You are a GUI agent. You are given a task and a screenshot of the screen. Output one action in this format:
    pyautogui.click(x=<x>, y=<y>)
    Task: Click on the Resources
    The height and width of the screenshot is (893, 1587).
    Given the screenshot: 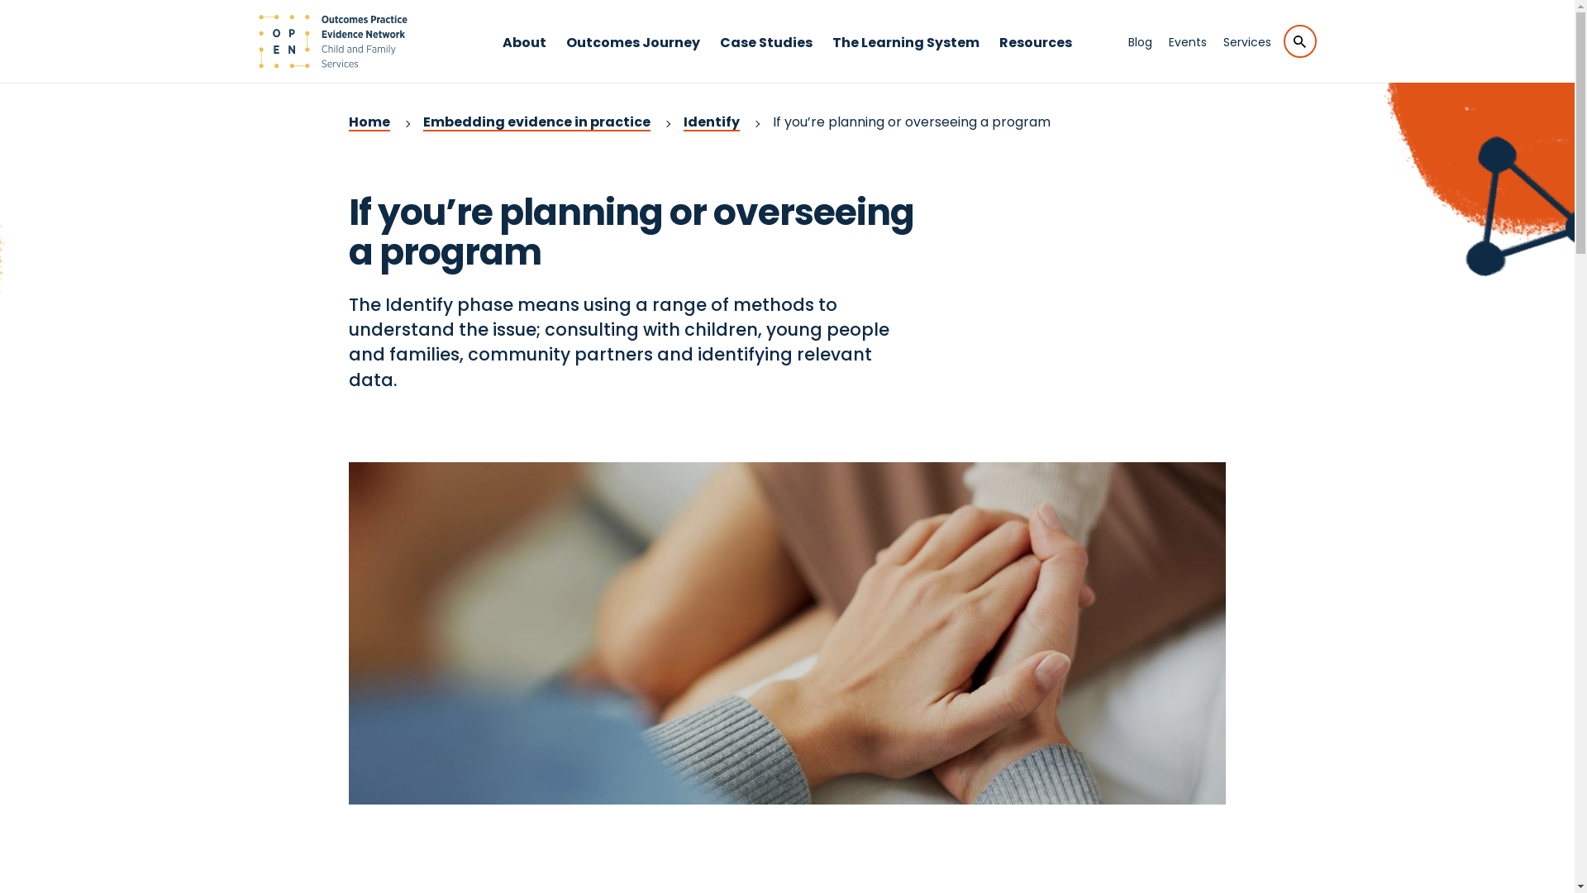 What is the action you would take?
    pyautogui.click(x=1036, y=58)
    